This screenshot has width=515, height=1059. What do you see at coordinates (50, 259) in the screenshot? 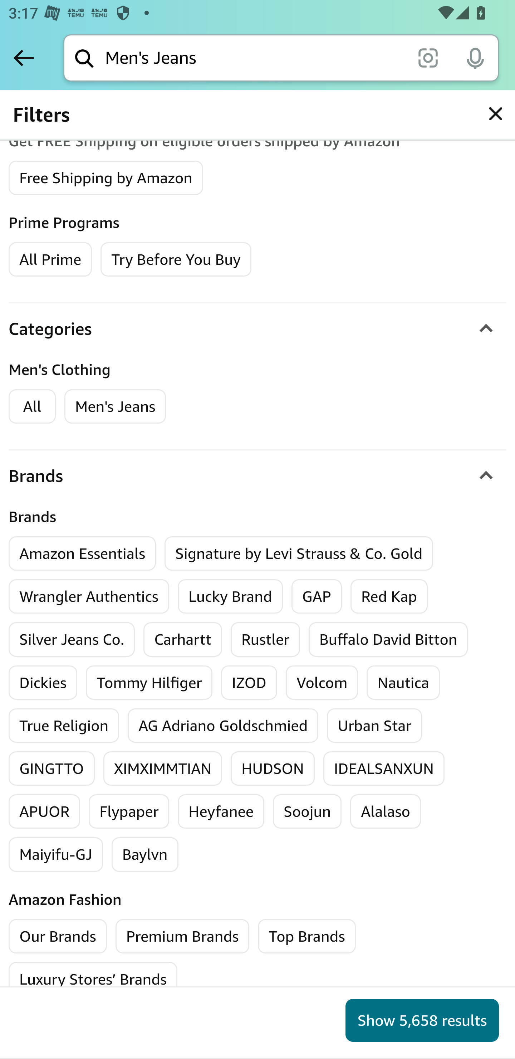
I see `All Prime` at bounding box center [50, 259].